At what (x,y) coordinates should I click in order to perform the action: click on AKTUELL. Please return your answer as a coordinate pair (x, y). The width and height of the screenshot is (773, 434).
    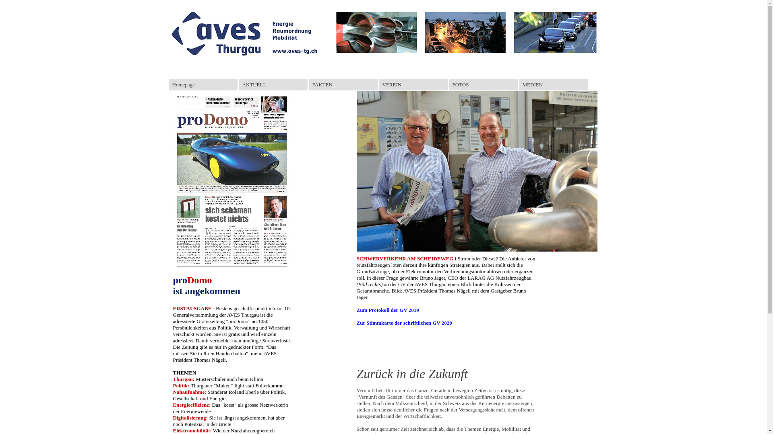
    Looking at the image, I should click on (273, 85).